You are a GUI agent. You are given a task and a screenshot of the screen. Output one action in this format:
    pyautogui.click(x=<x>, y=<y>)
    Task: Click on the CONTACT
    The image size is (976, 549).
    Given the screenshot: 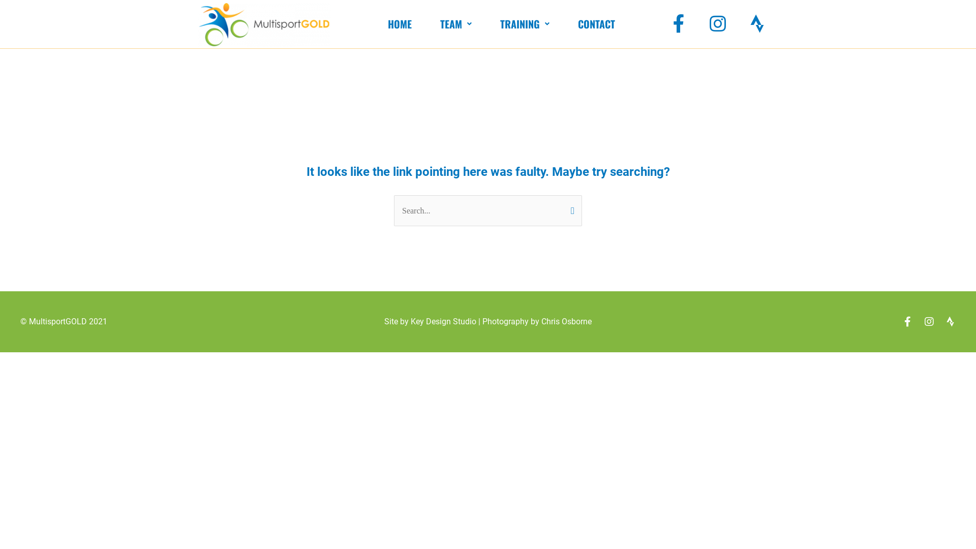 What is the action you would take?
    pyautogui.click(x=597, y=24)
    